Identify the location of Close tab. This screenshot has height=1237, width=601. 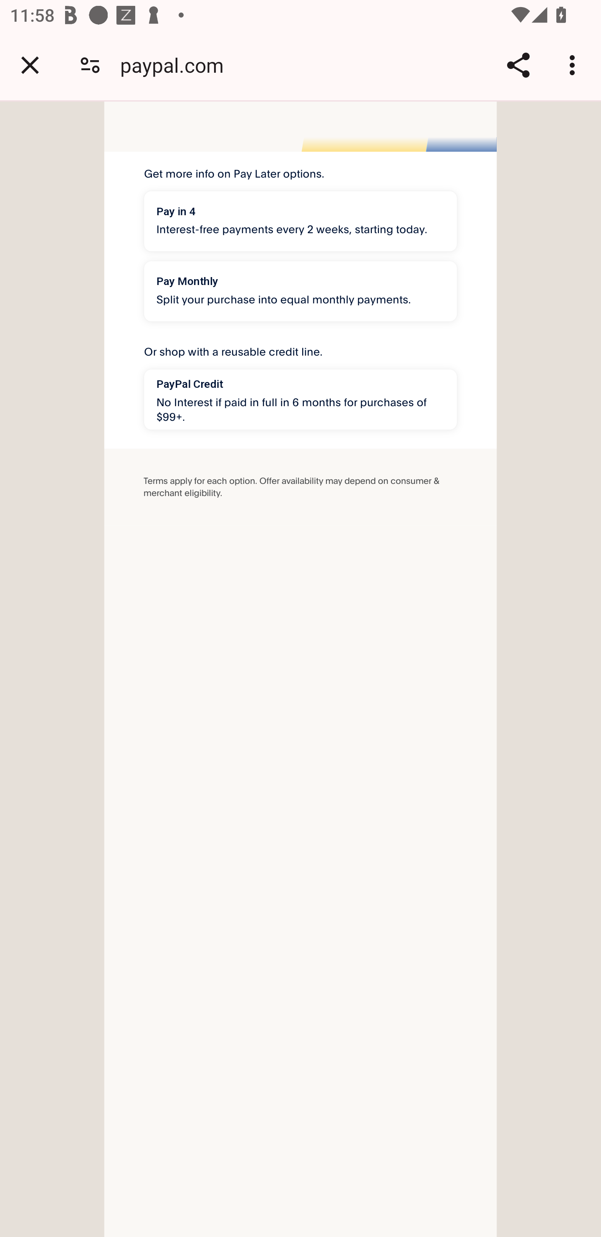
(30, 65).